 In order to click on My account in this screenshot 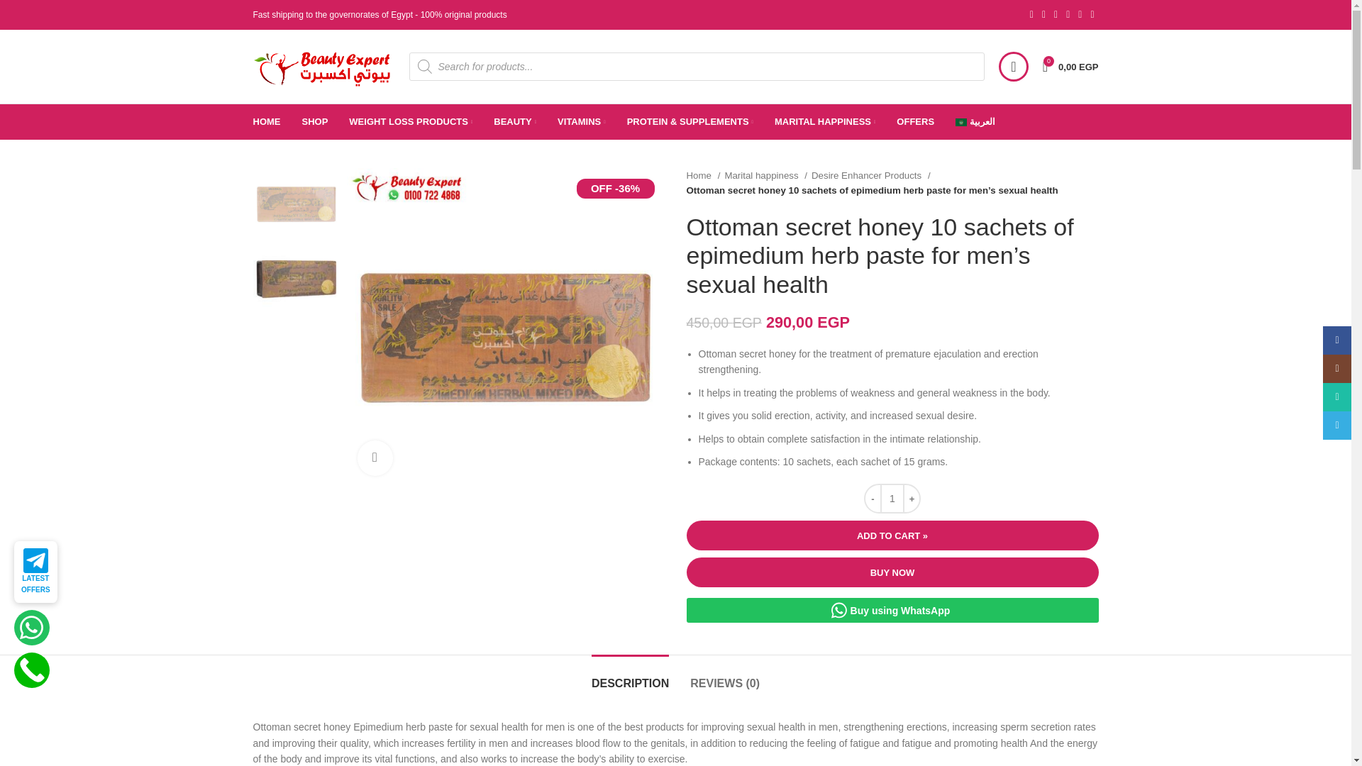, I will do `click(1013, 67)`.